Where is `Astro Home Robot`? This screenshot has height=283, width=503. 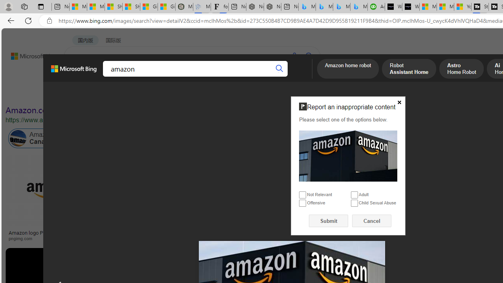 Astro Home Robot is located at coordinates (461, 70).